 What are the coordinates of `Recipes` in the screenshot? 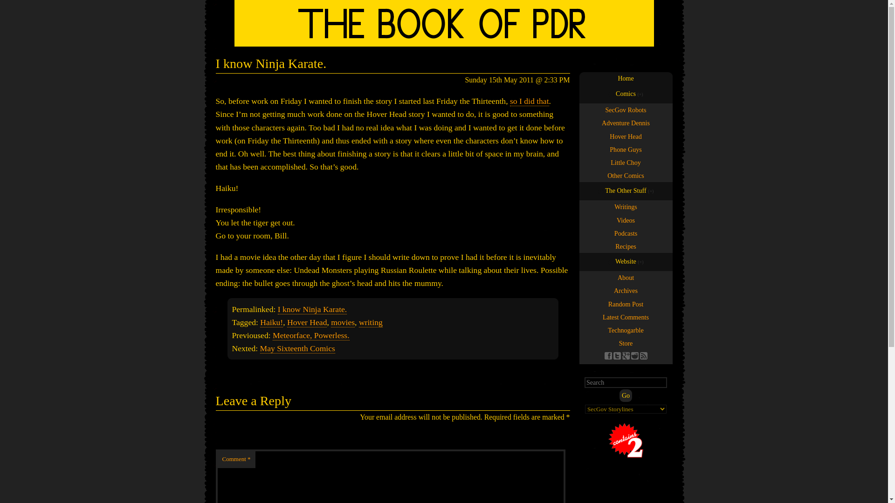 It's located at (626, 246).